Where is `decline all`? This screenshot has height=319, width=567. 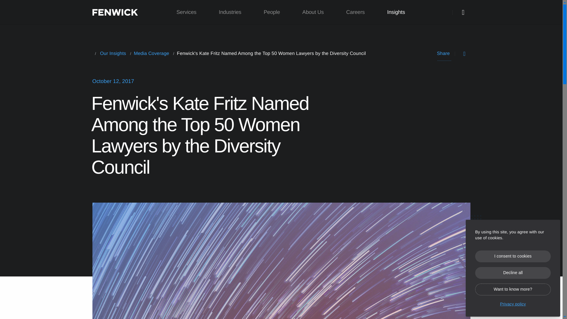 decline all is located at coordinates (513, 273).